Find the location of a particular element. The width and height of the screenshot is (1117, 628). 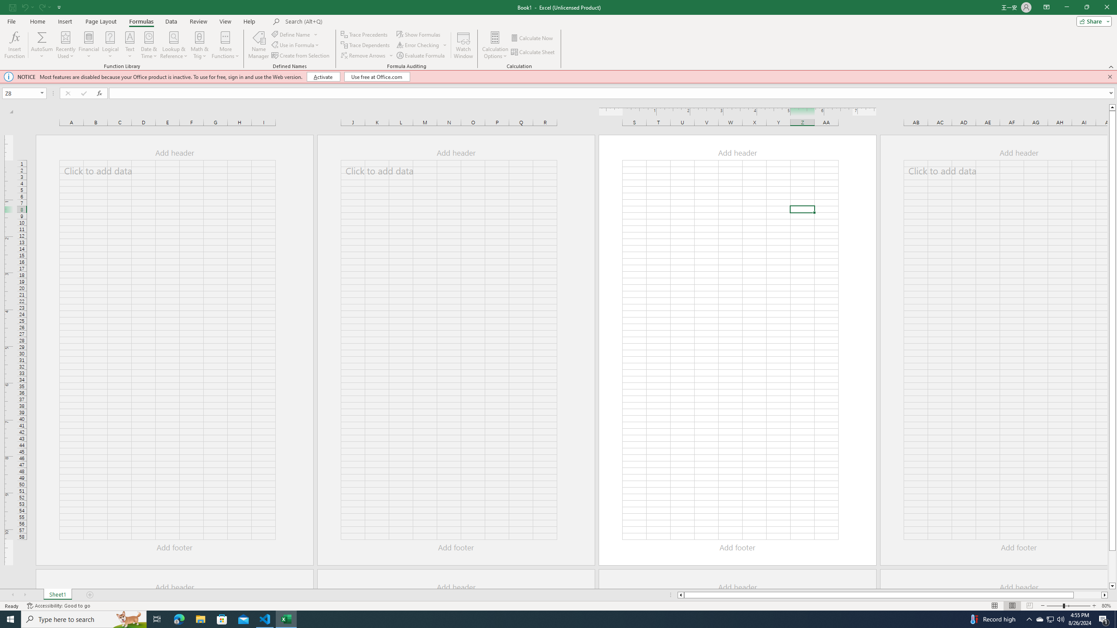

Logical is located at coordinates (110, 45).